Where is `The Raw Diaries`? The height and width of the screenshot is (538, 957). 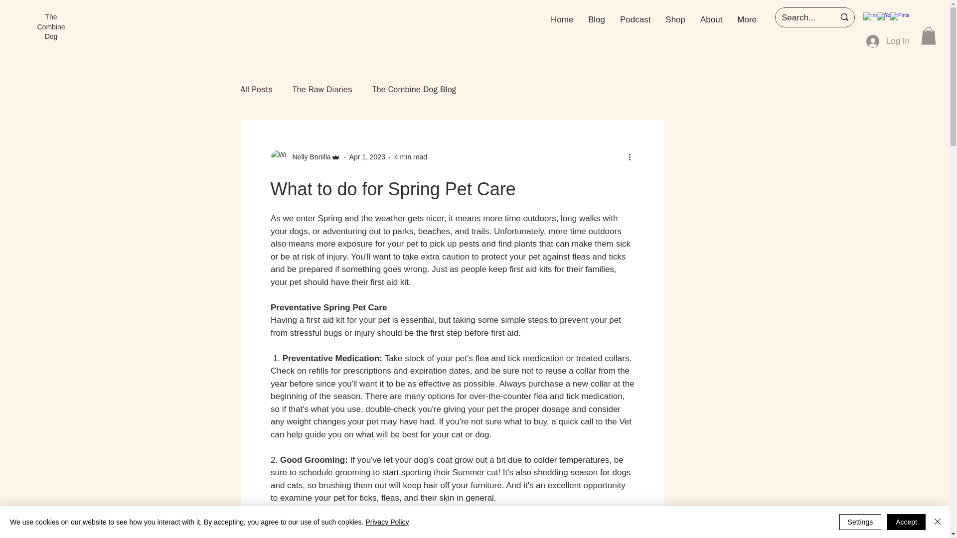
The Raw Diaries is located at coordinates (322, 90).